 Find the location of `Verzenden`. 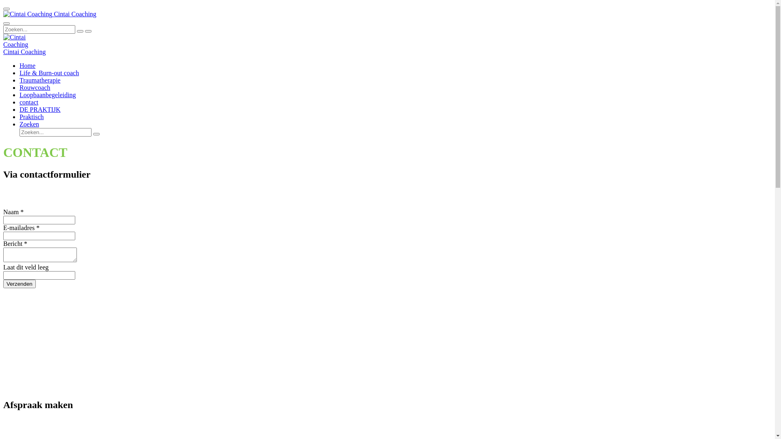

Verzenden is located at coordinates (20, 284).